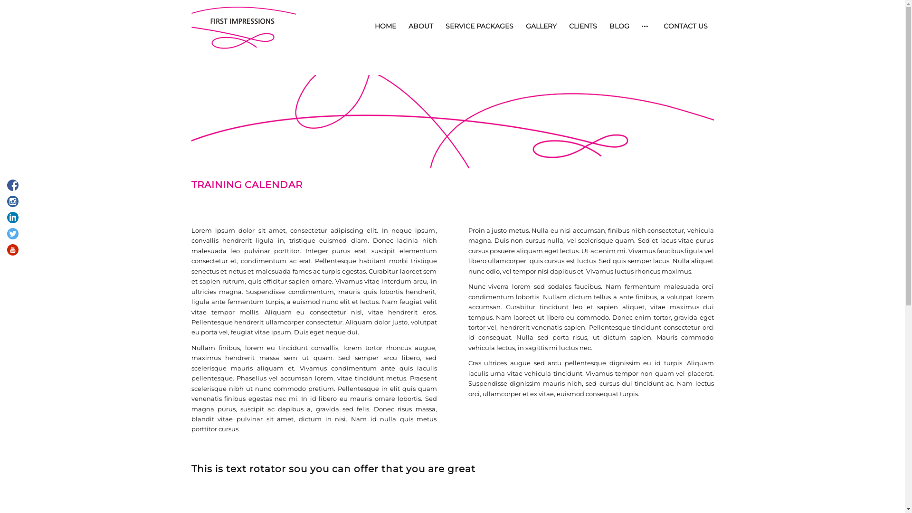 The image size is (912, 513). Describe the element at coordinates (541, 26) in the screenshot. I see `GALLERY` at that location.